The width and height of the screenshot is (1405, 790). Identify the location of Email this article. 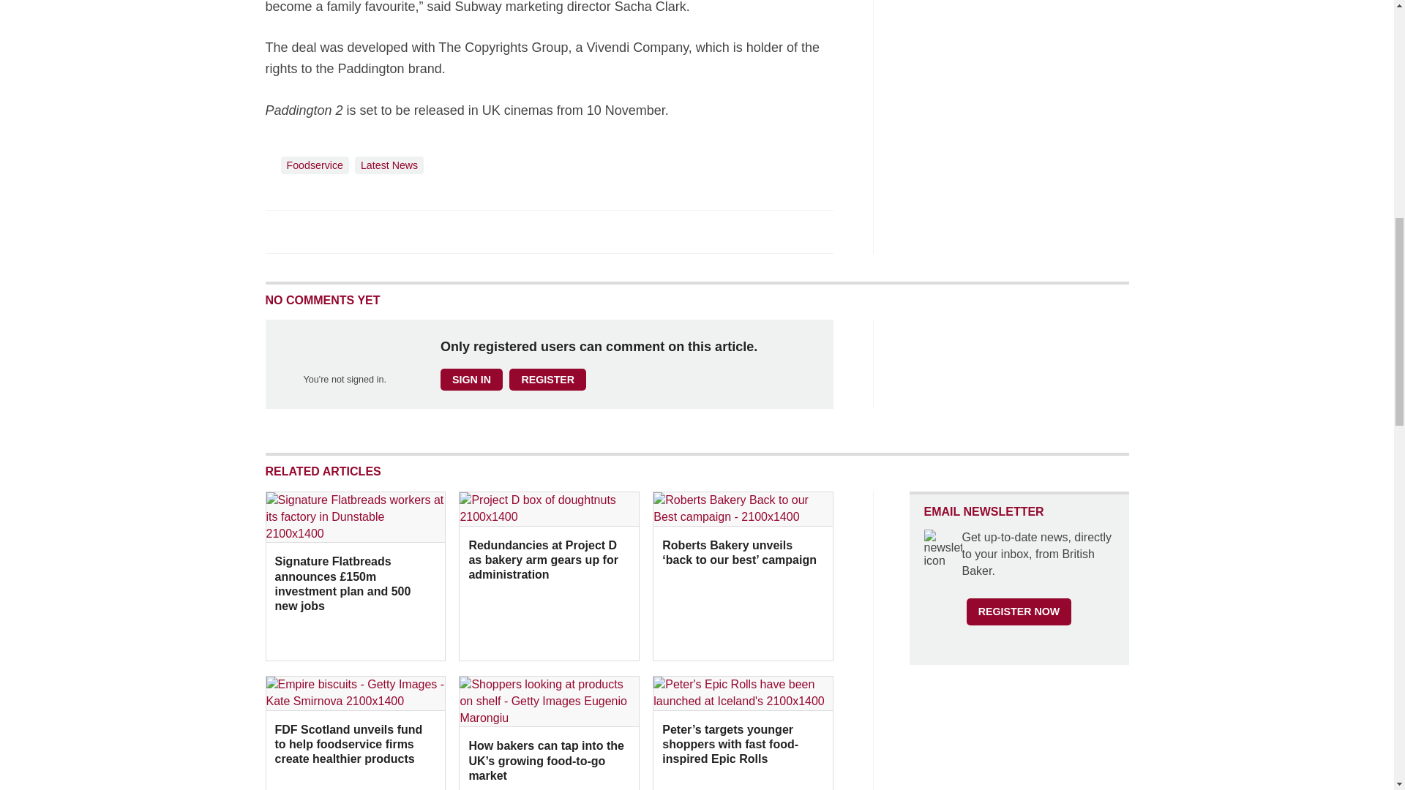
(373, 231).